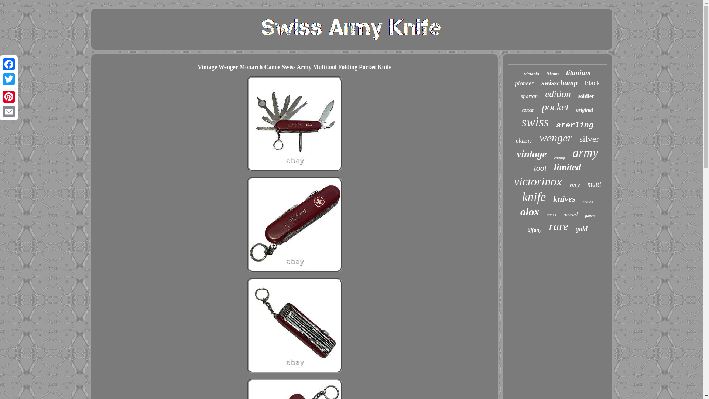  Describe the element at coordinates (586, 96) in the screenshot. I see `soldier` at that location.